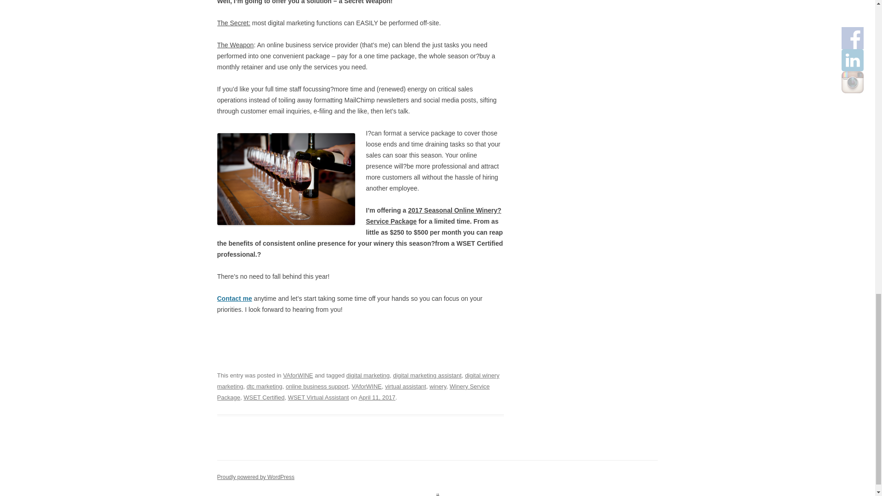 This screenshot has width=882, height=496. I want to click on WSET Virtual Assistant, so click(319, 397).